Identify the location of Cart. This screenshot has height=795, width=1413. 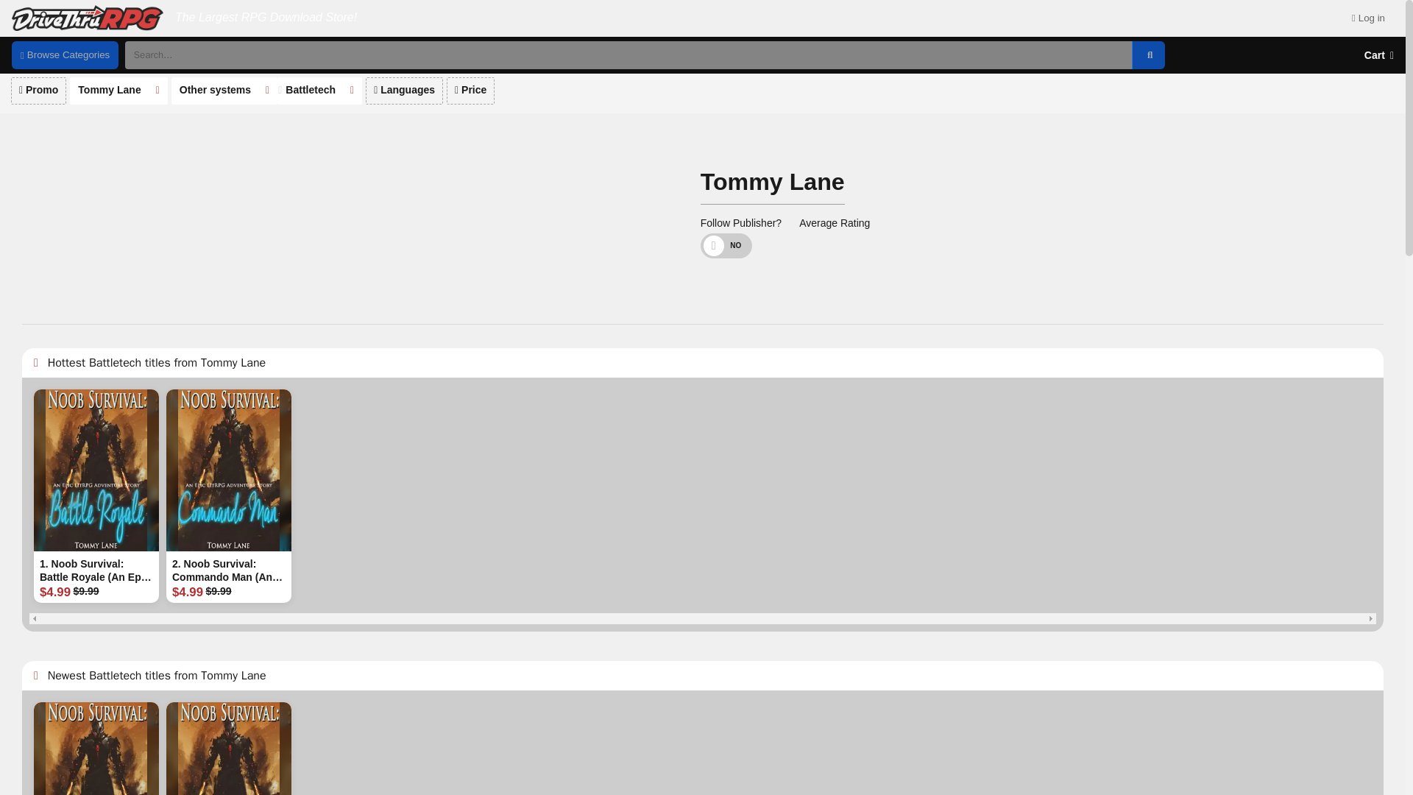
(1379, 55).